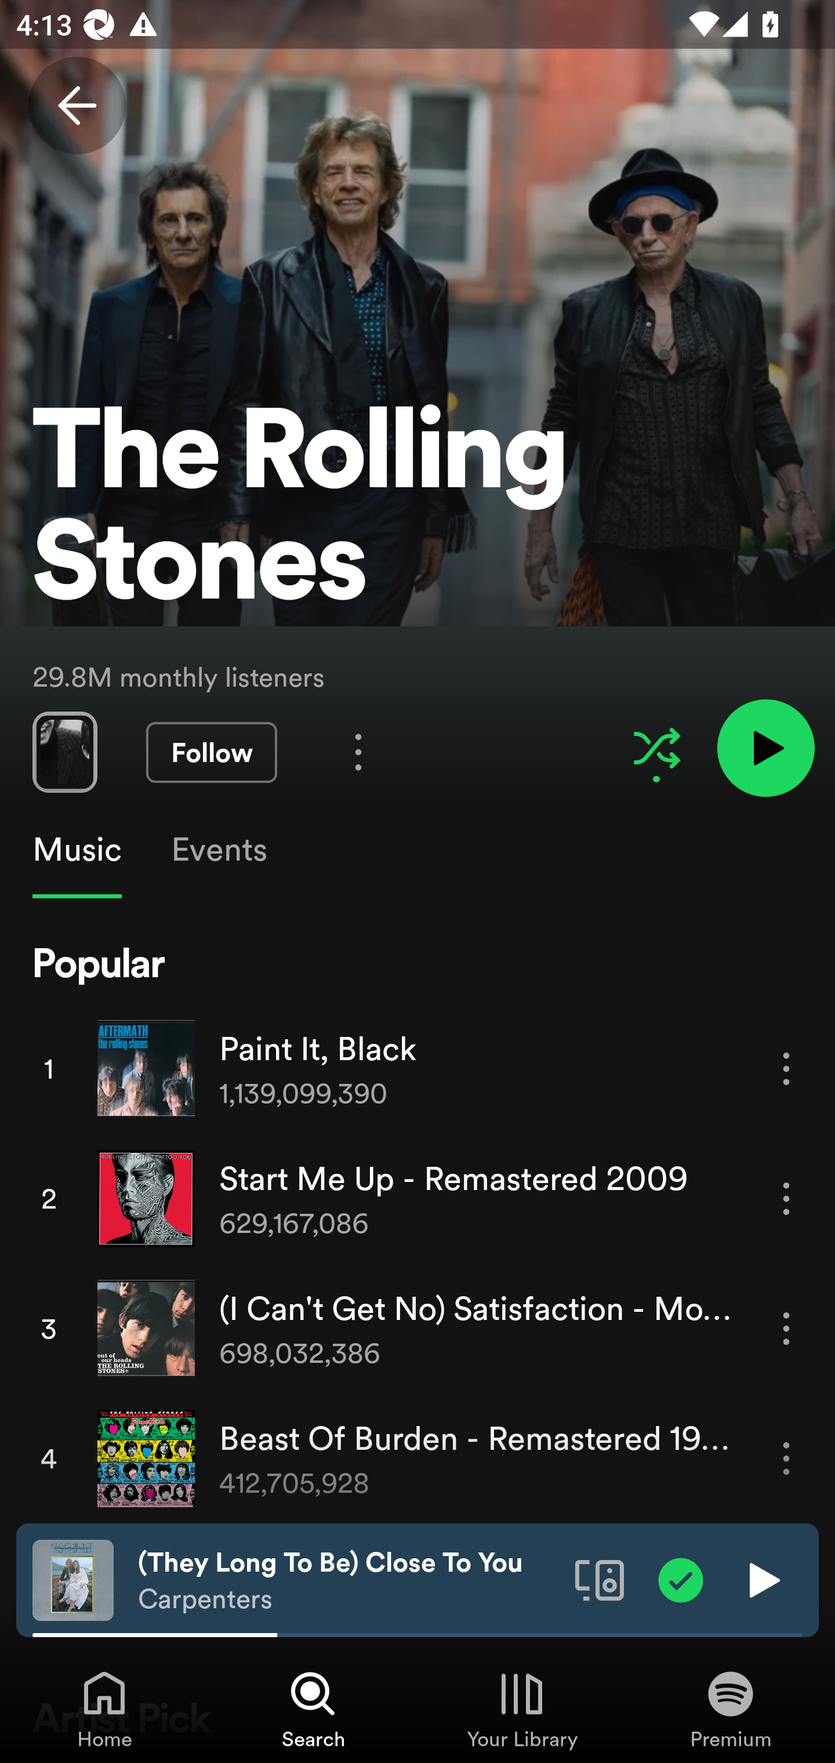  I want to click on Play artist, so click(765, 747).